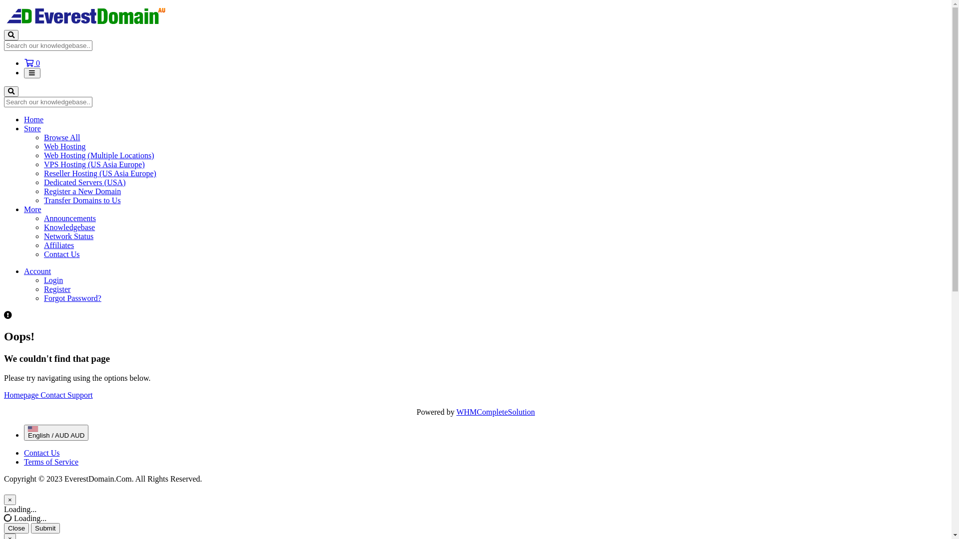 The image size is (959, 539). Describe the element at coordinates (57, 289) in the screenshot. I see `Register` at that location.